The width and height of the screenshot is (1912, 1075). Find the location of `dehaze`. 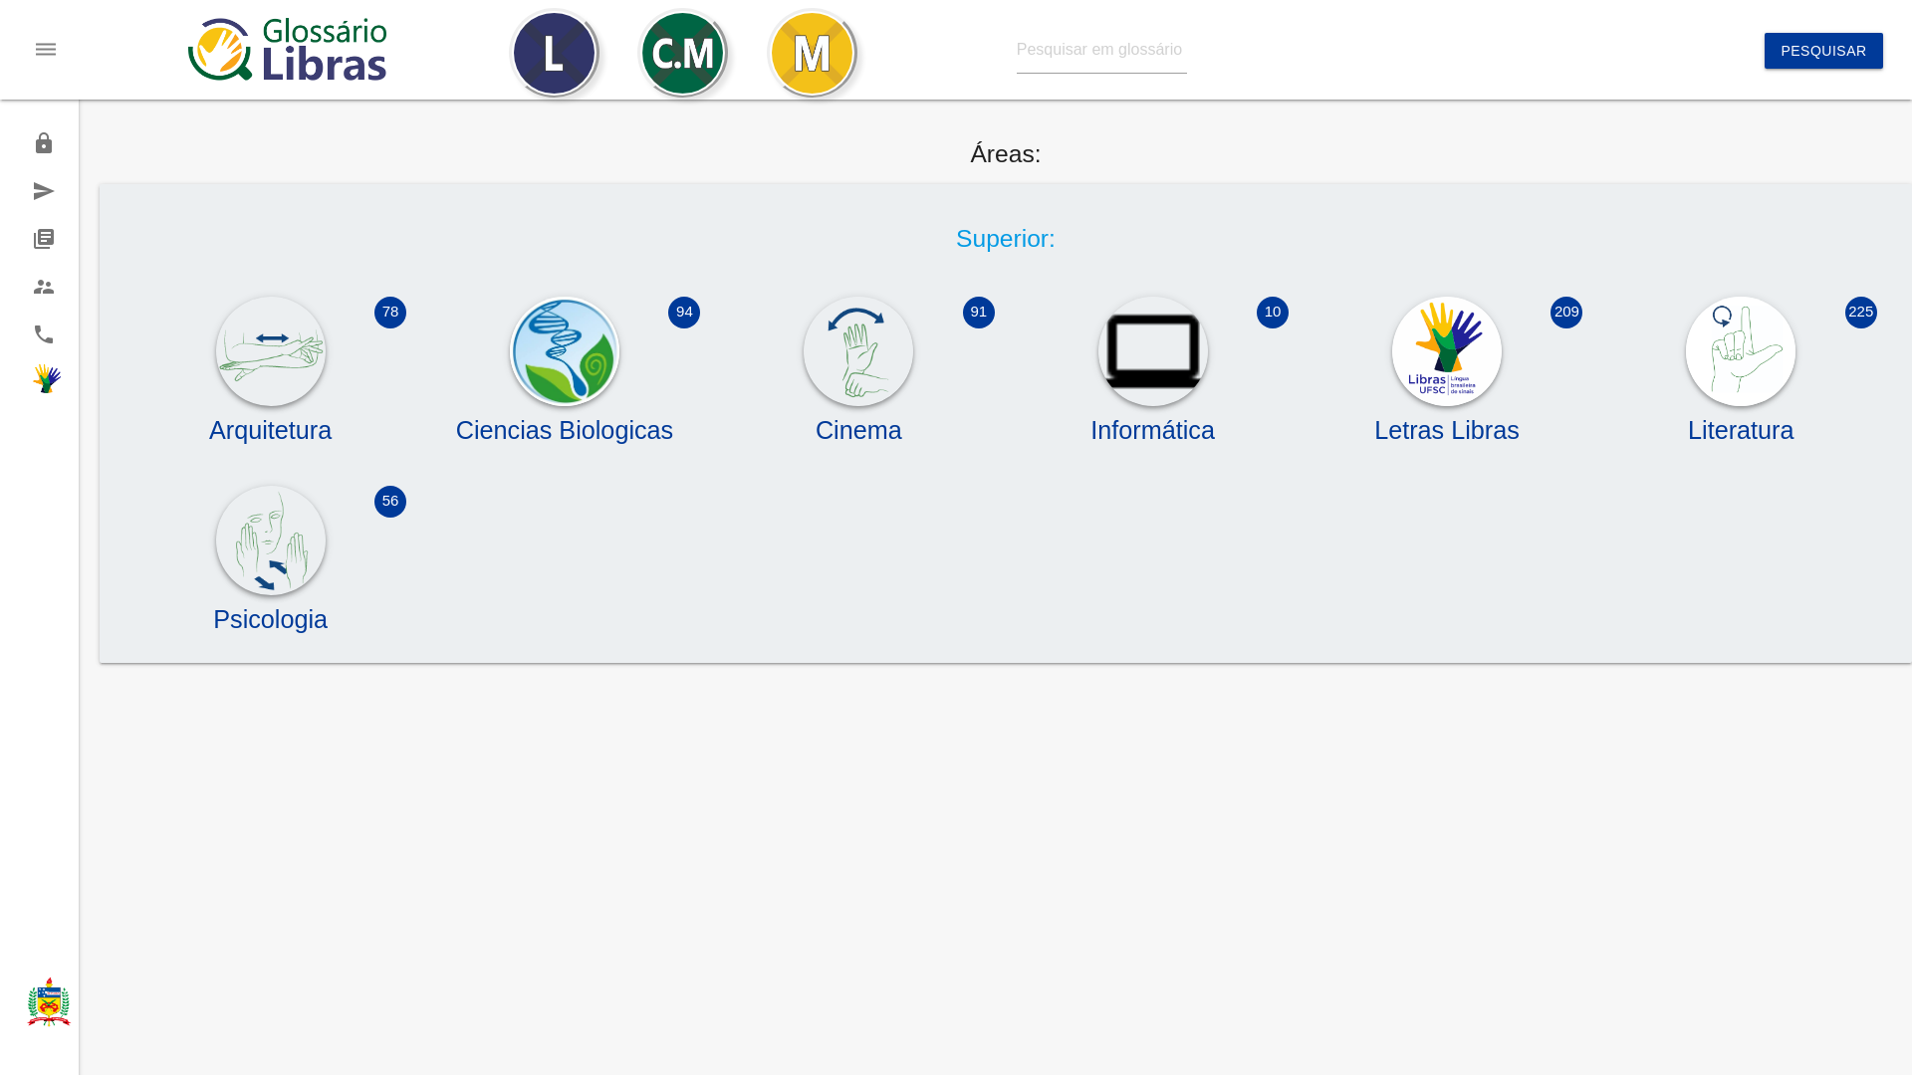

dehaze is located at coordinates (46, 50).